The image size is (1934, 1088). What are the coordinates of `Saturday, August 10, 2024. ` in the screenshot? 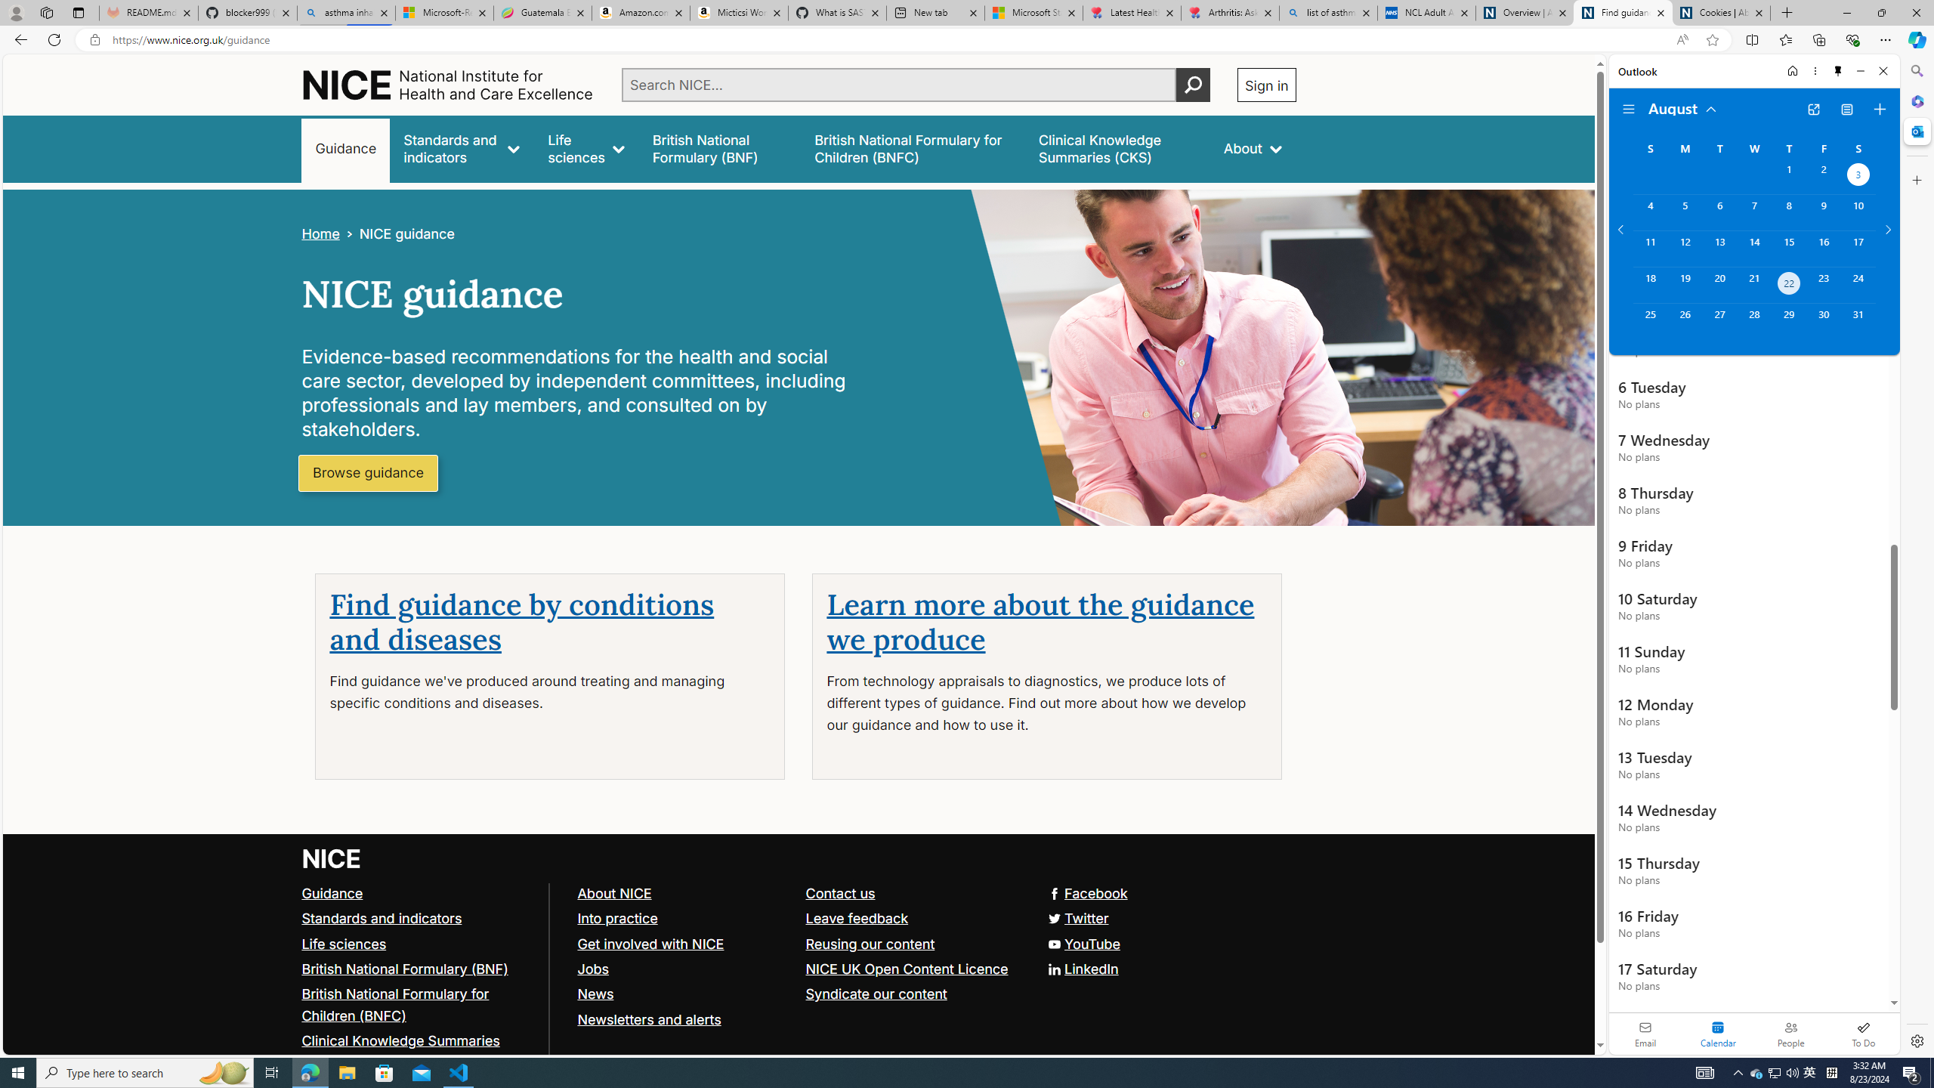 It's located at (1858, 212).